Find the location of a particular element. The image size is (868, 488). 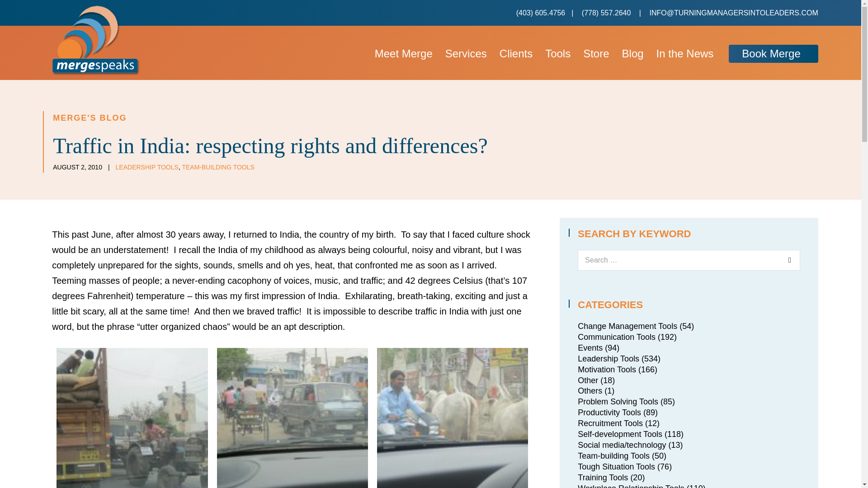

Services is located at coordinates (466, 54).